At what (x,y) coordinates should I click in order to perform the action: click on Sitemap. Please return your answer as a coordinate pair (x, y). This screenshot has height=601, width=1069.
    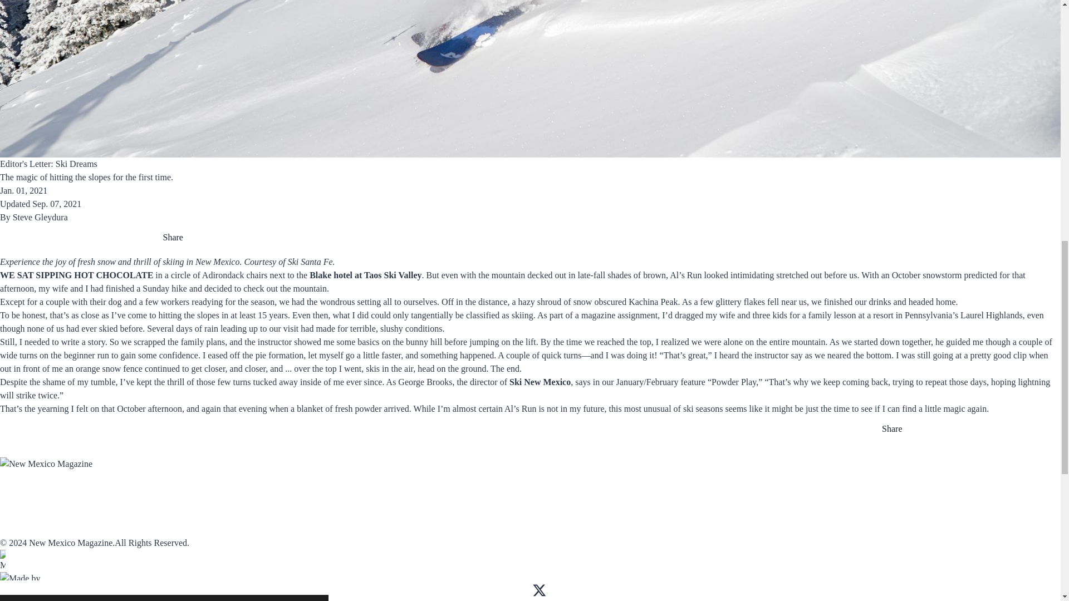
    Looking at the image, I should click on (229, 517).